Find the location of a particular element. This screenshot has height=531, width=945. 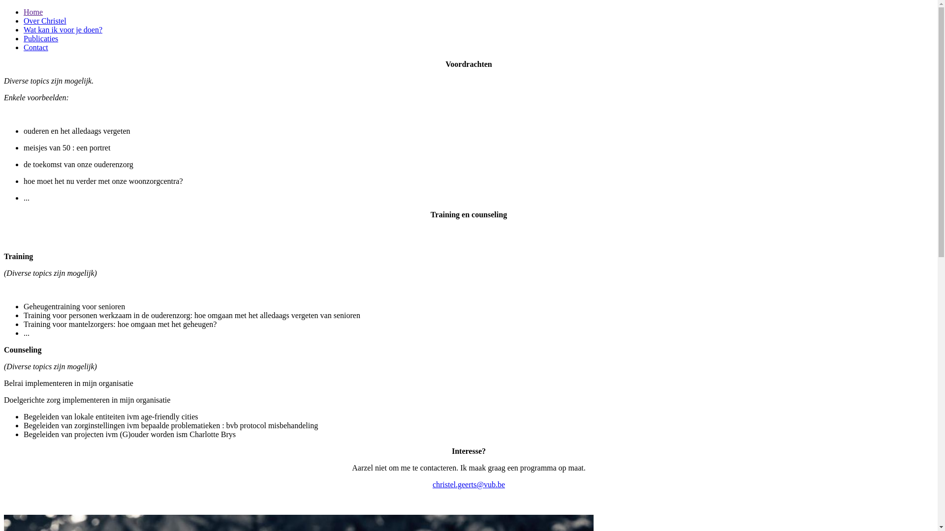

Wat kan ik voor je doen? is located at coordinates (63, 29).